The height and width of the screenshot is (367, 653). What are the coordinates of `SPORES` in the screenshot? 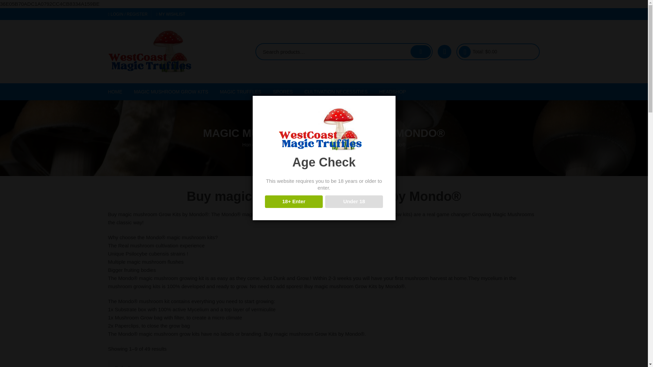 It's located at (283, 92).